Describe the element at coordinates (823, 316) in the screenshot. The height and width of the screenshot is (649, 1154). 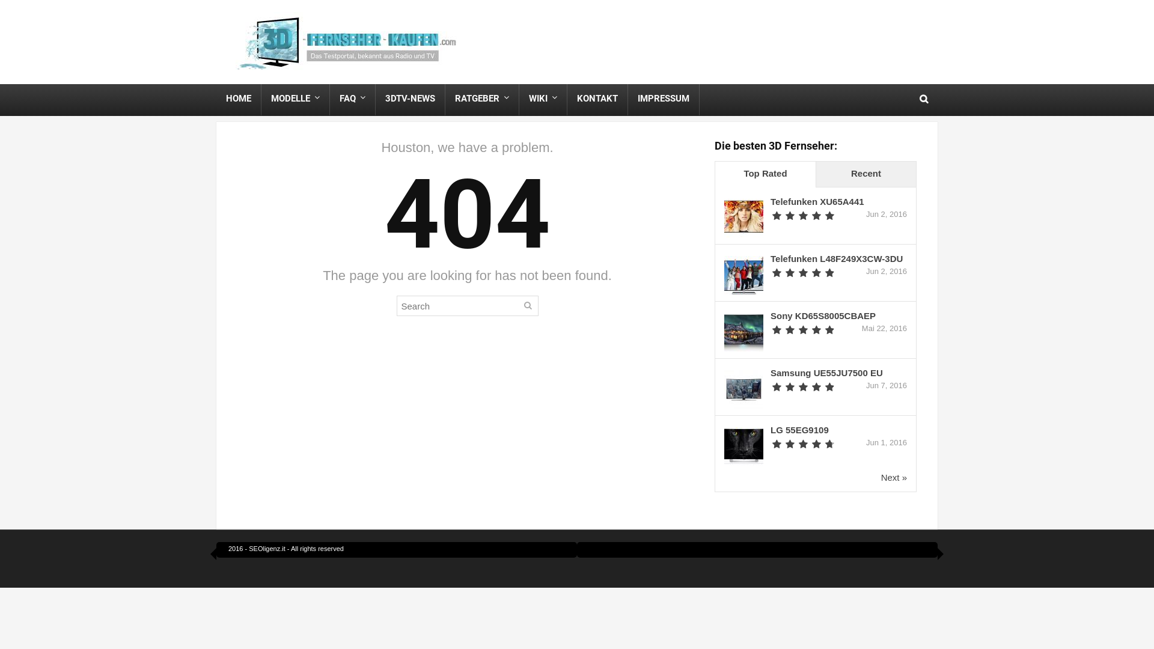
I see `Sony KD65S8005CBAEP` at that location.